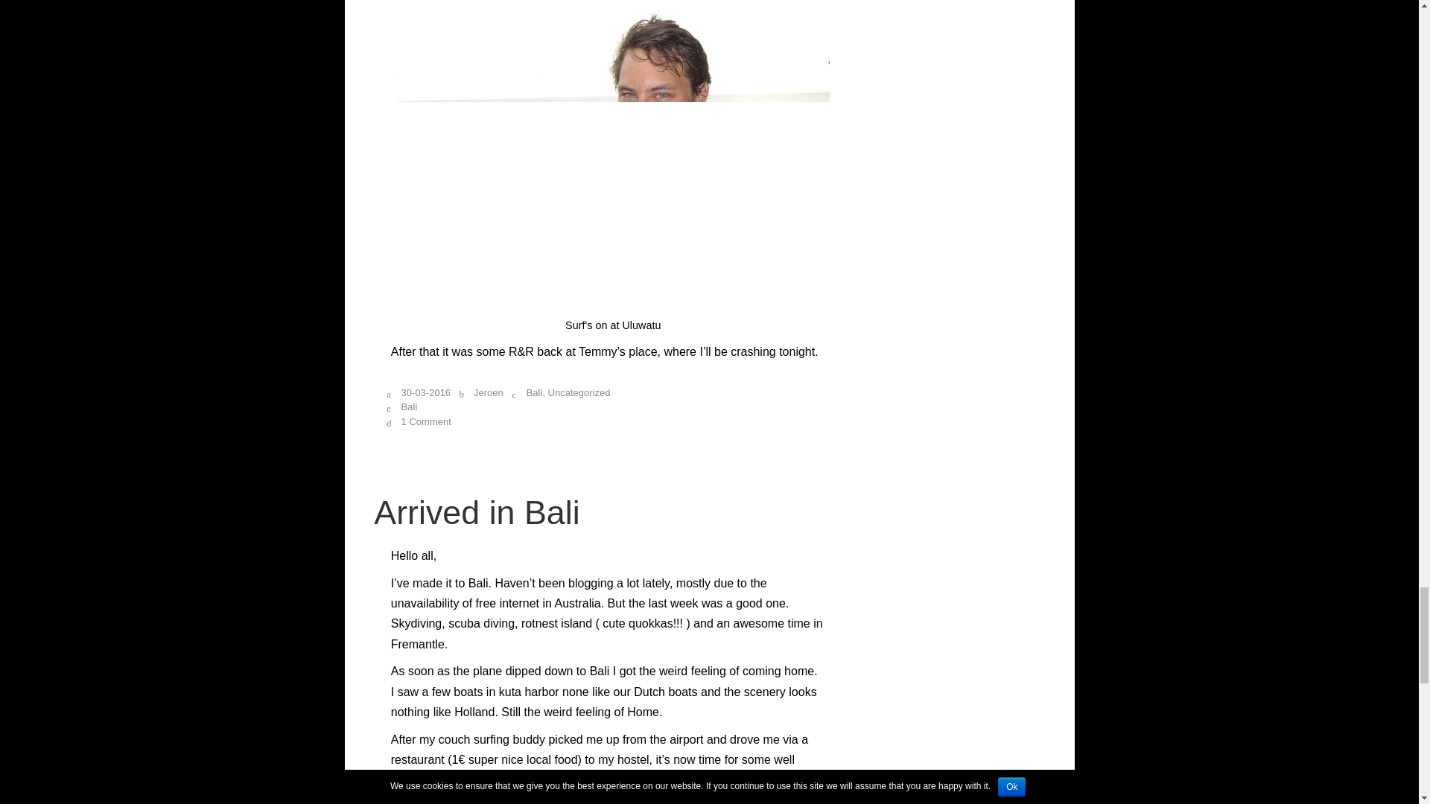 This screenshot has width=1430, height=804. I want to click on Jeroen, so click(488, 392).